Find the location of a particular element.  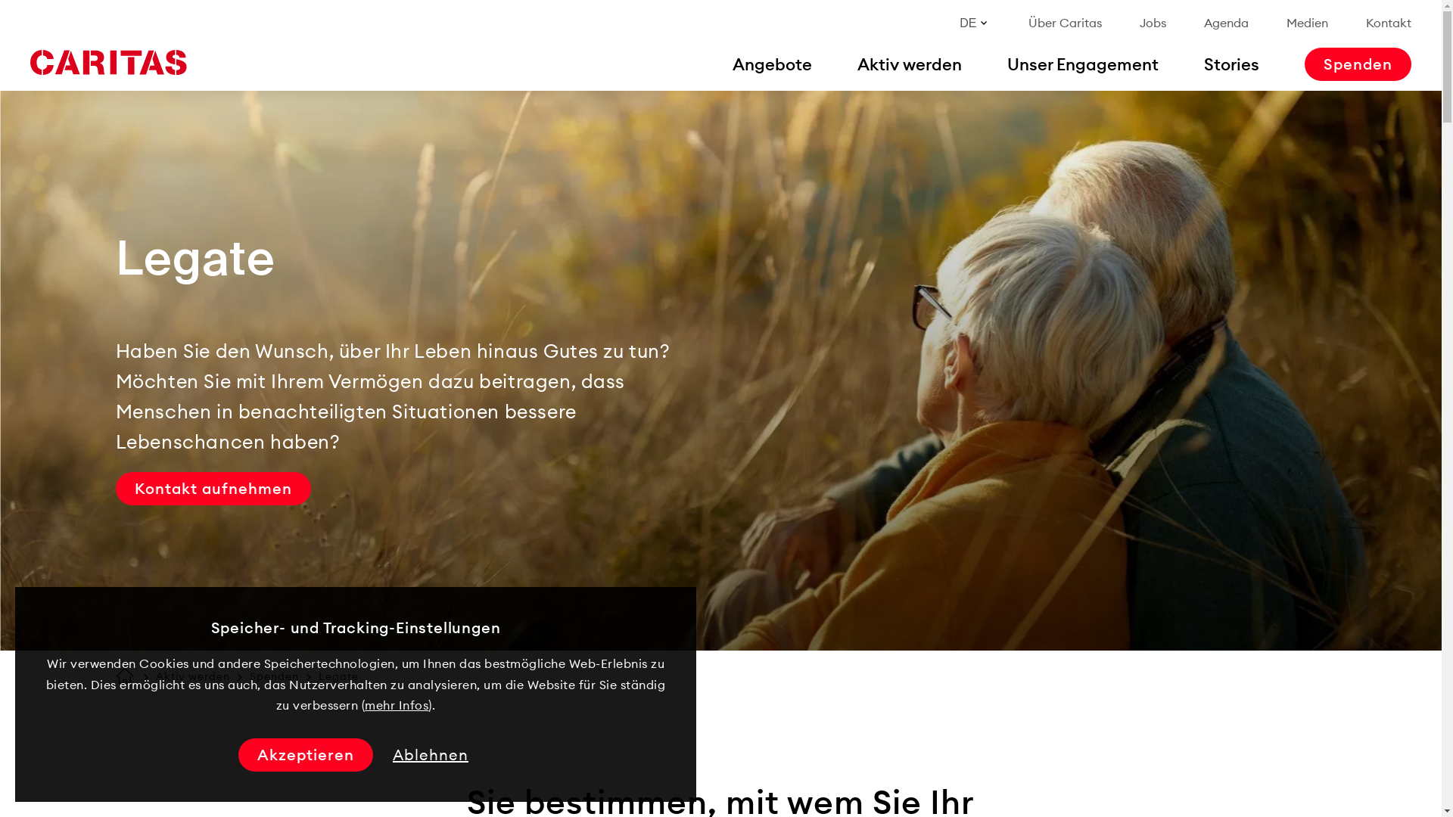

Aktiv werden is located at coordinates (910, 64).